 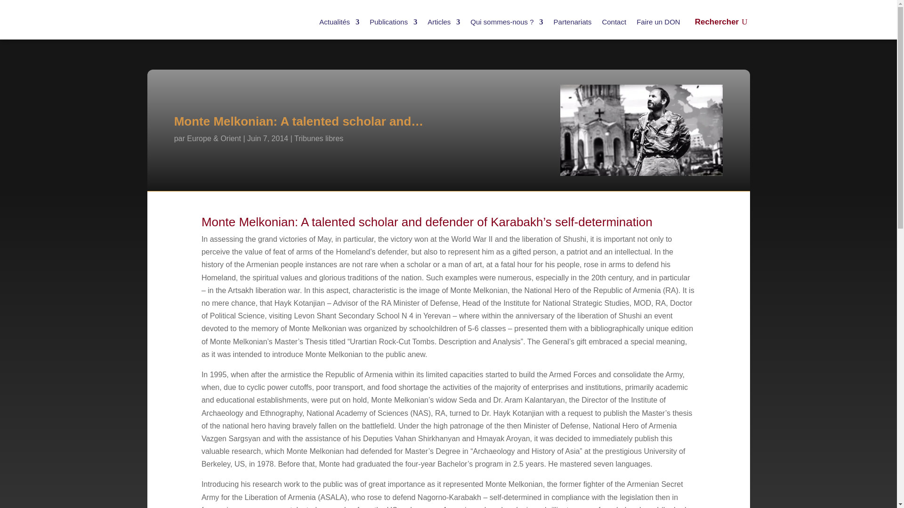 I want to click on Partenariats, so click(x=573, y=22).